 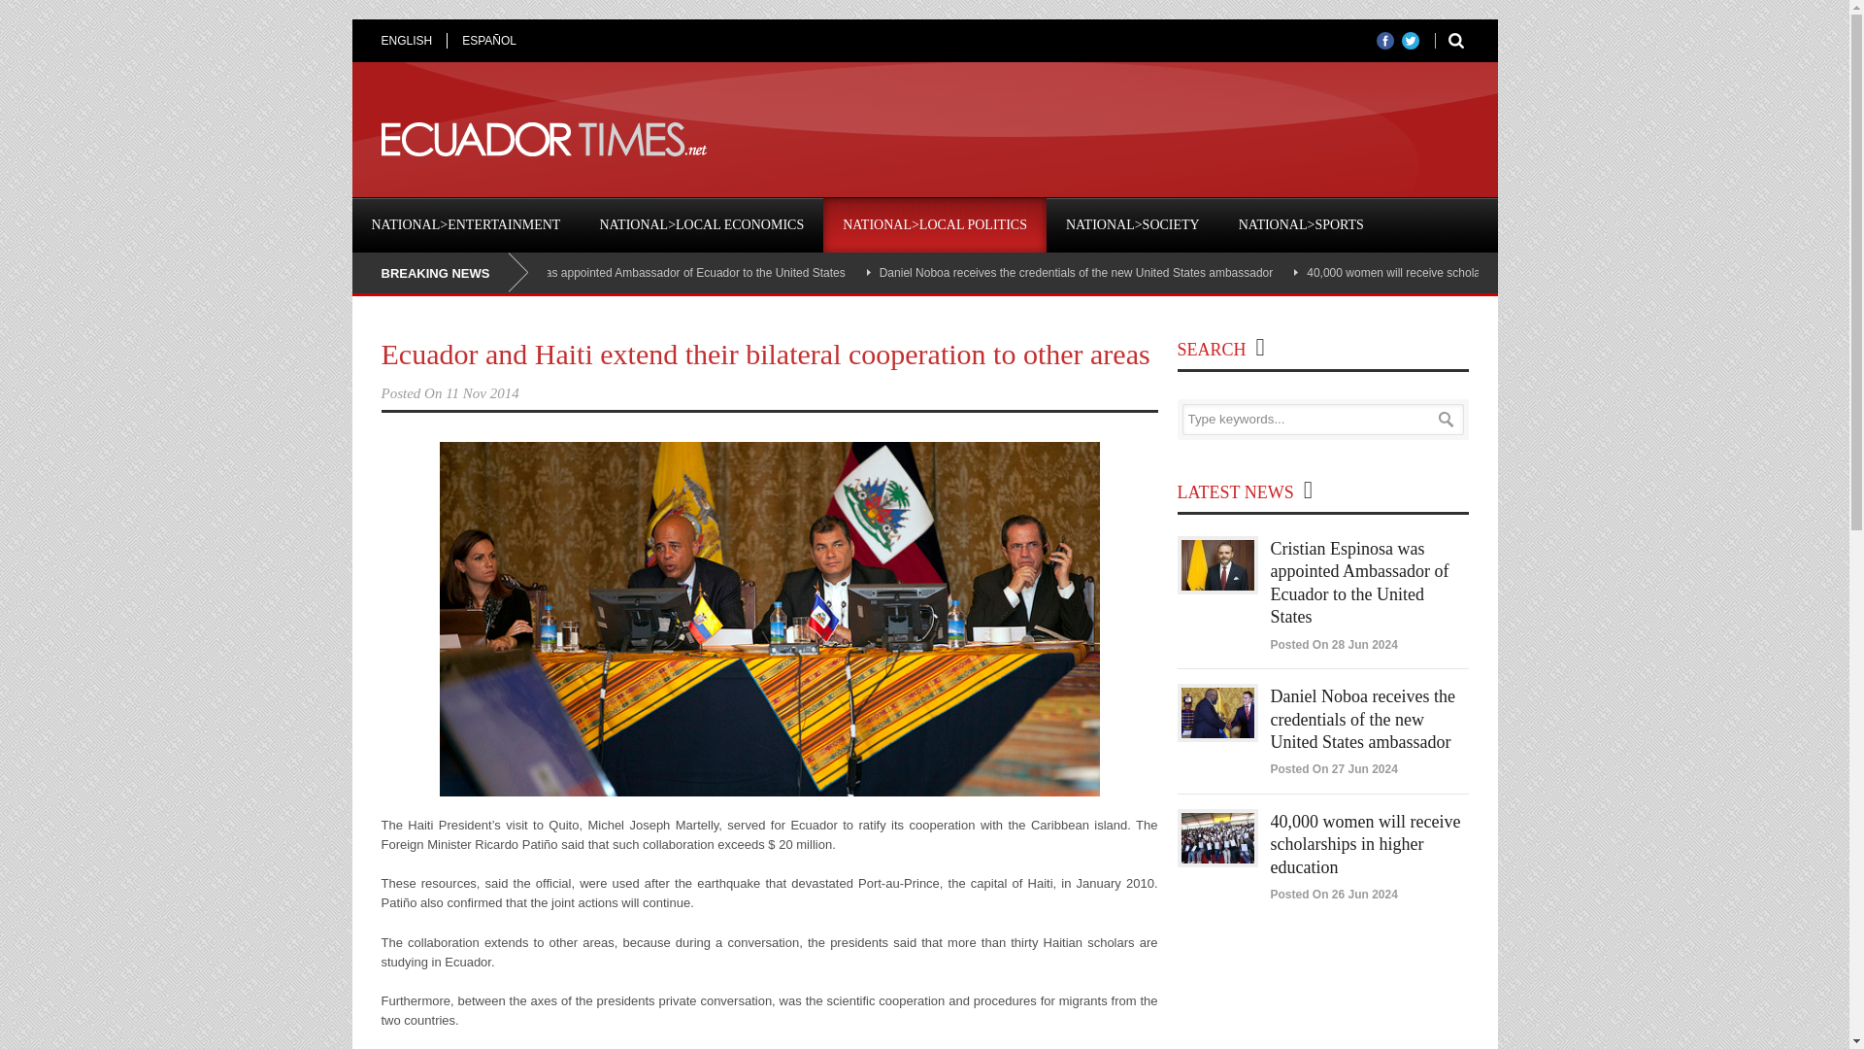 I want to click on Posted On 28 Jun 2024, so click(x=1332, y=644).